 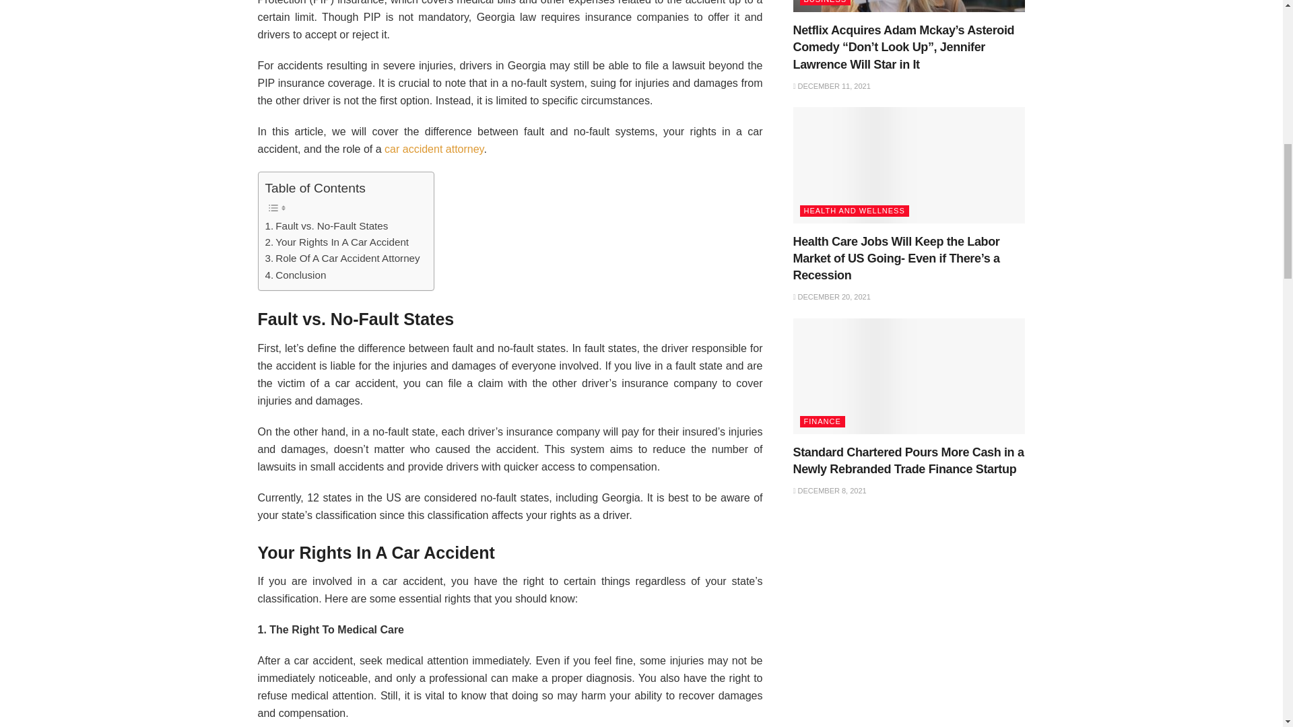 I want to click on Fault vs. No-Fault States, so click(x=327, y=226).